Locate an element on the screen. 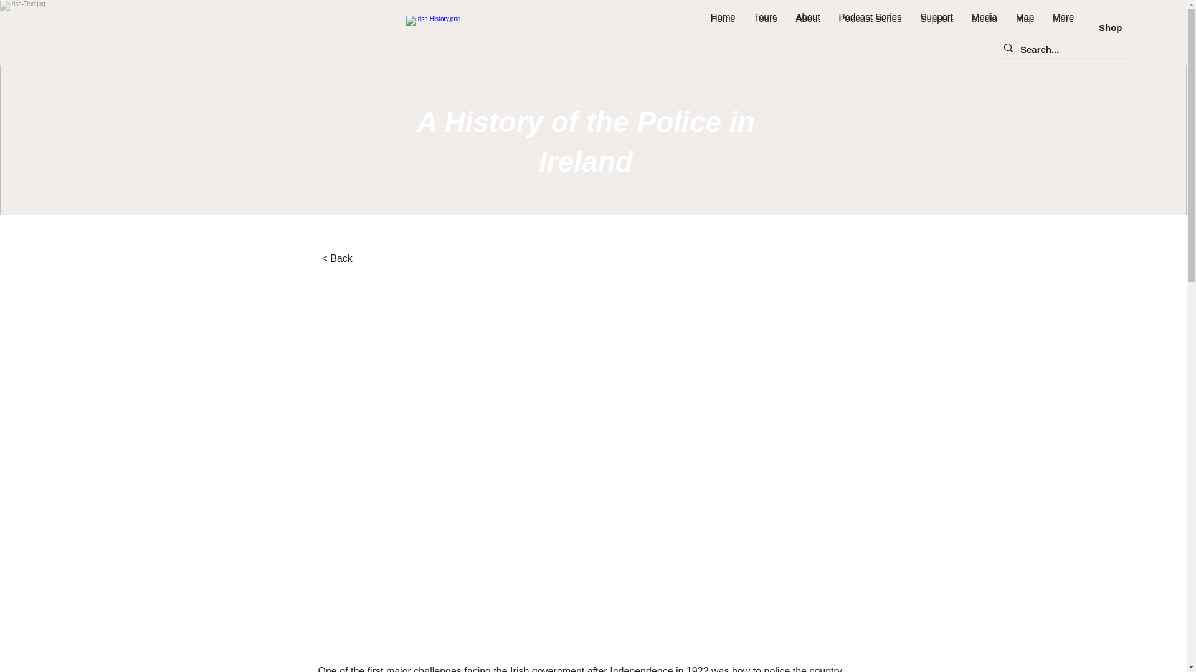 Image resolution: width=1196 pixels, height=672 pixels. Media is located at coordinates (984, 27).